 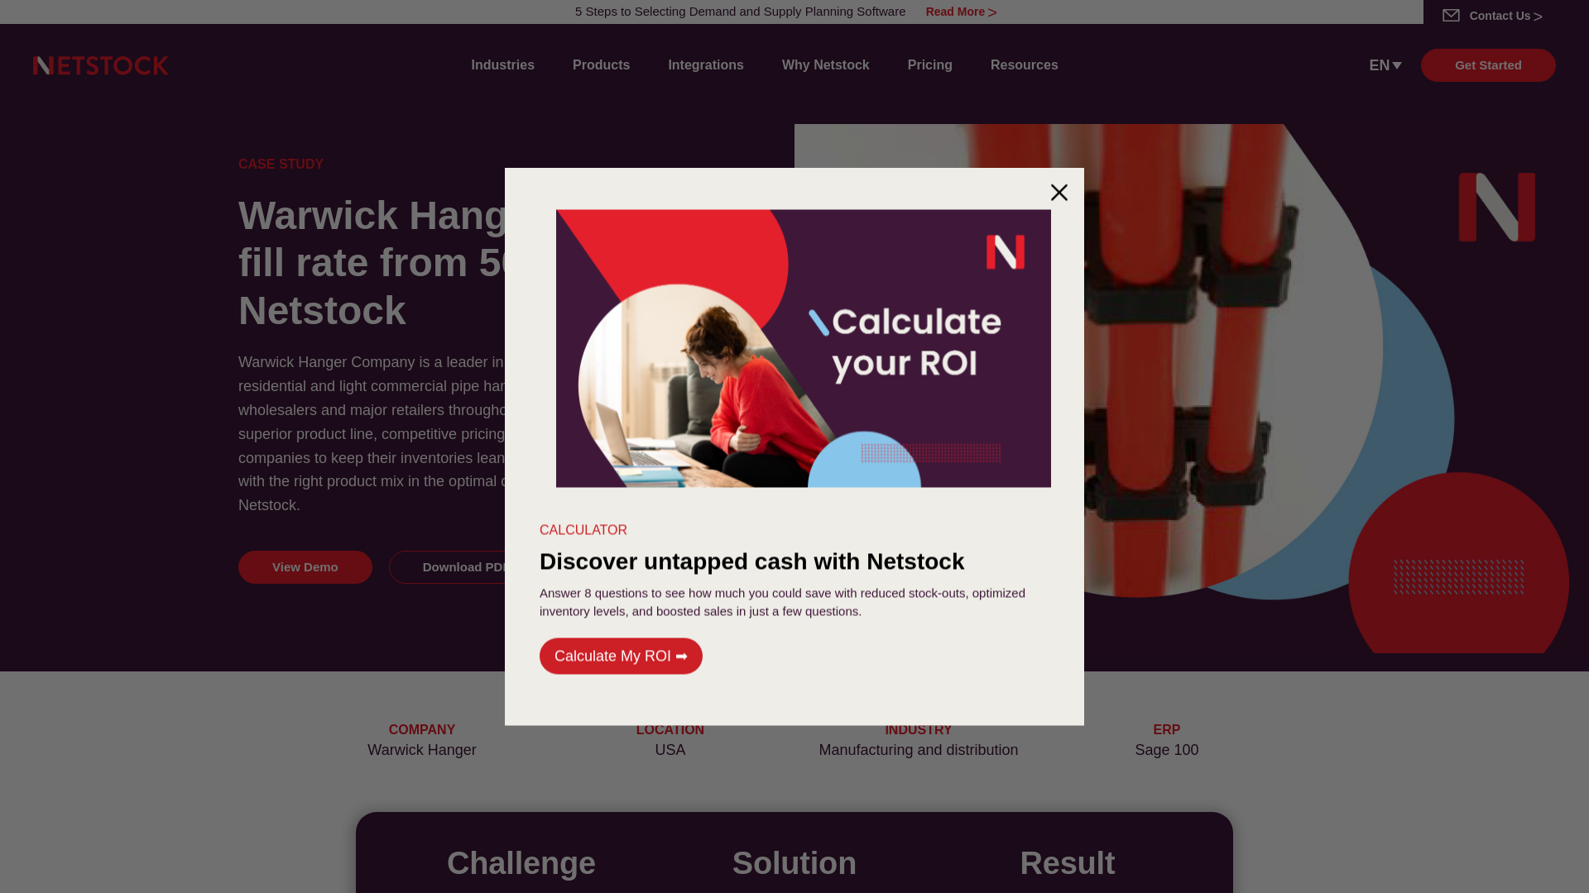 What do you see at coordinates (961, 12) in the screenshot?
I see `Read More` at bounding box center [961, 12].